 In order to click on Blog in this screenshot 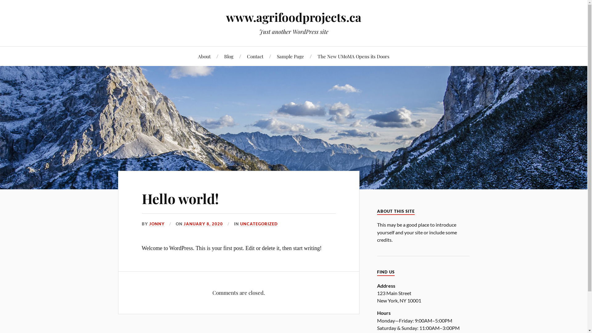, I will do `click(229, 56)`.